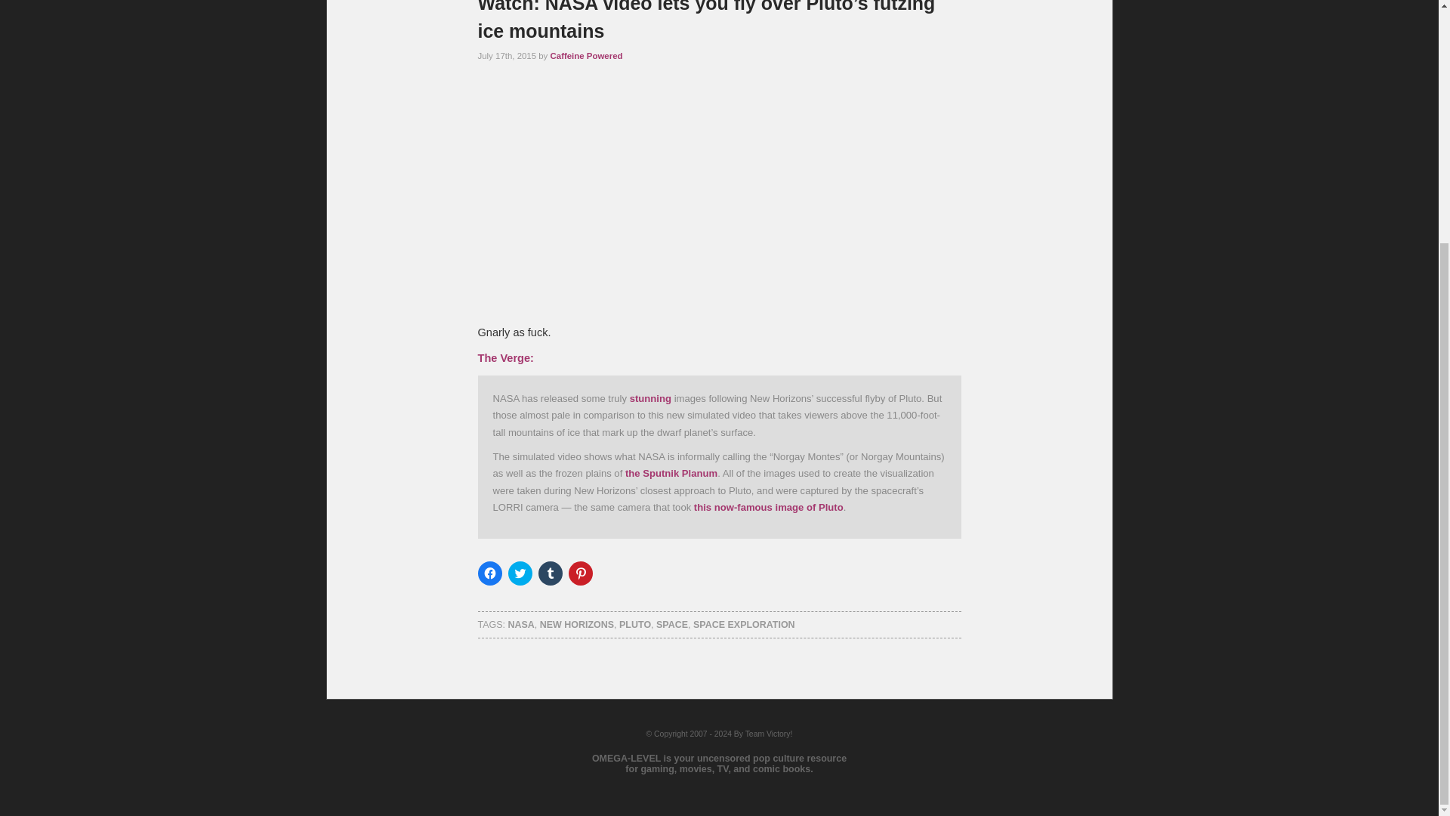 The height and width of the screenshot is (816, 1450). I want to click on The Verge:, so click(504, 357).